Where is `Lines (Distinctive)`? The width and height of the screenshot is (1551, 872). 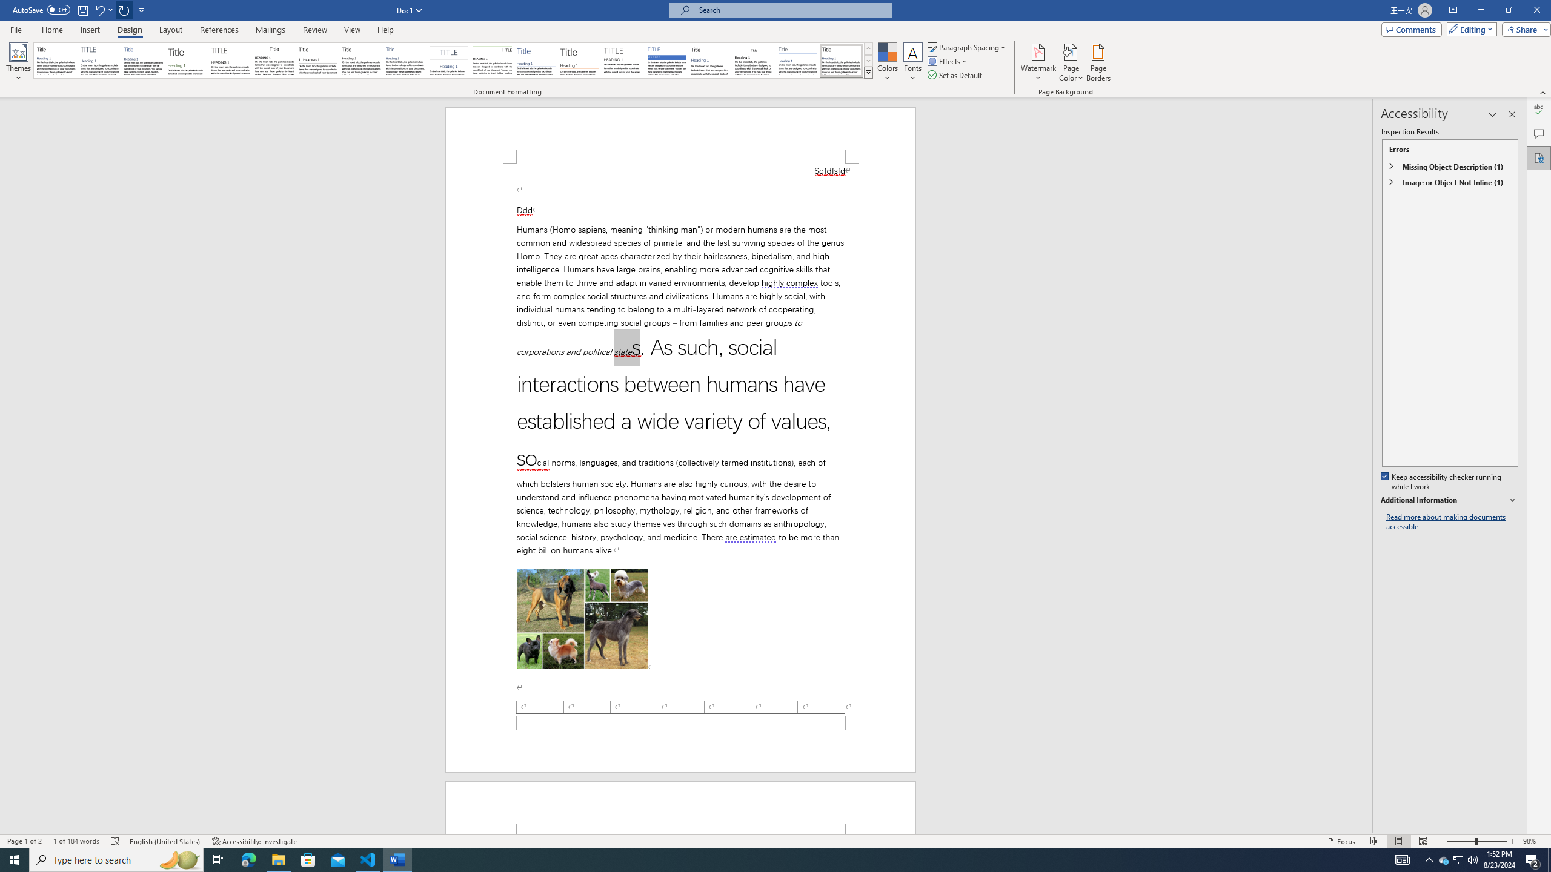 Lines (Distinctive) is located at coordinates (493, 61).